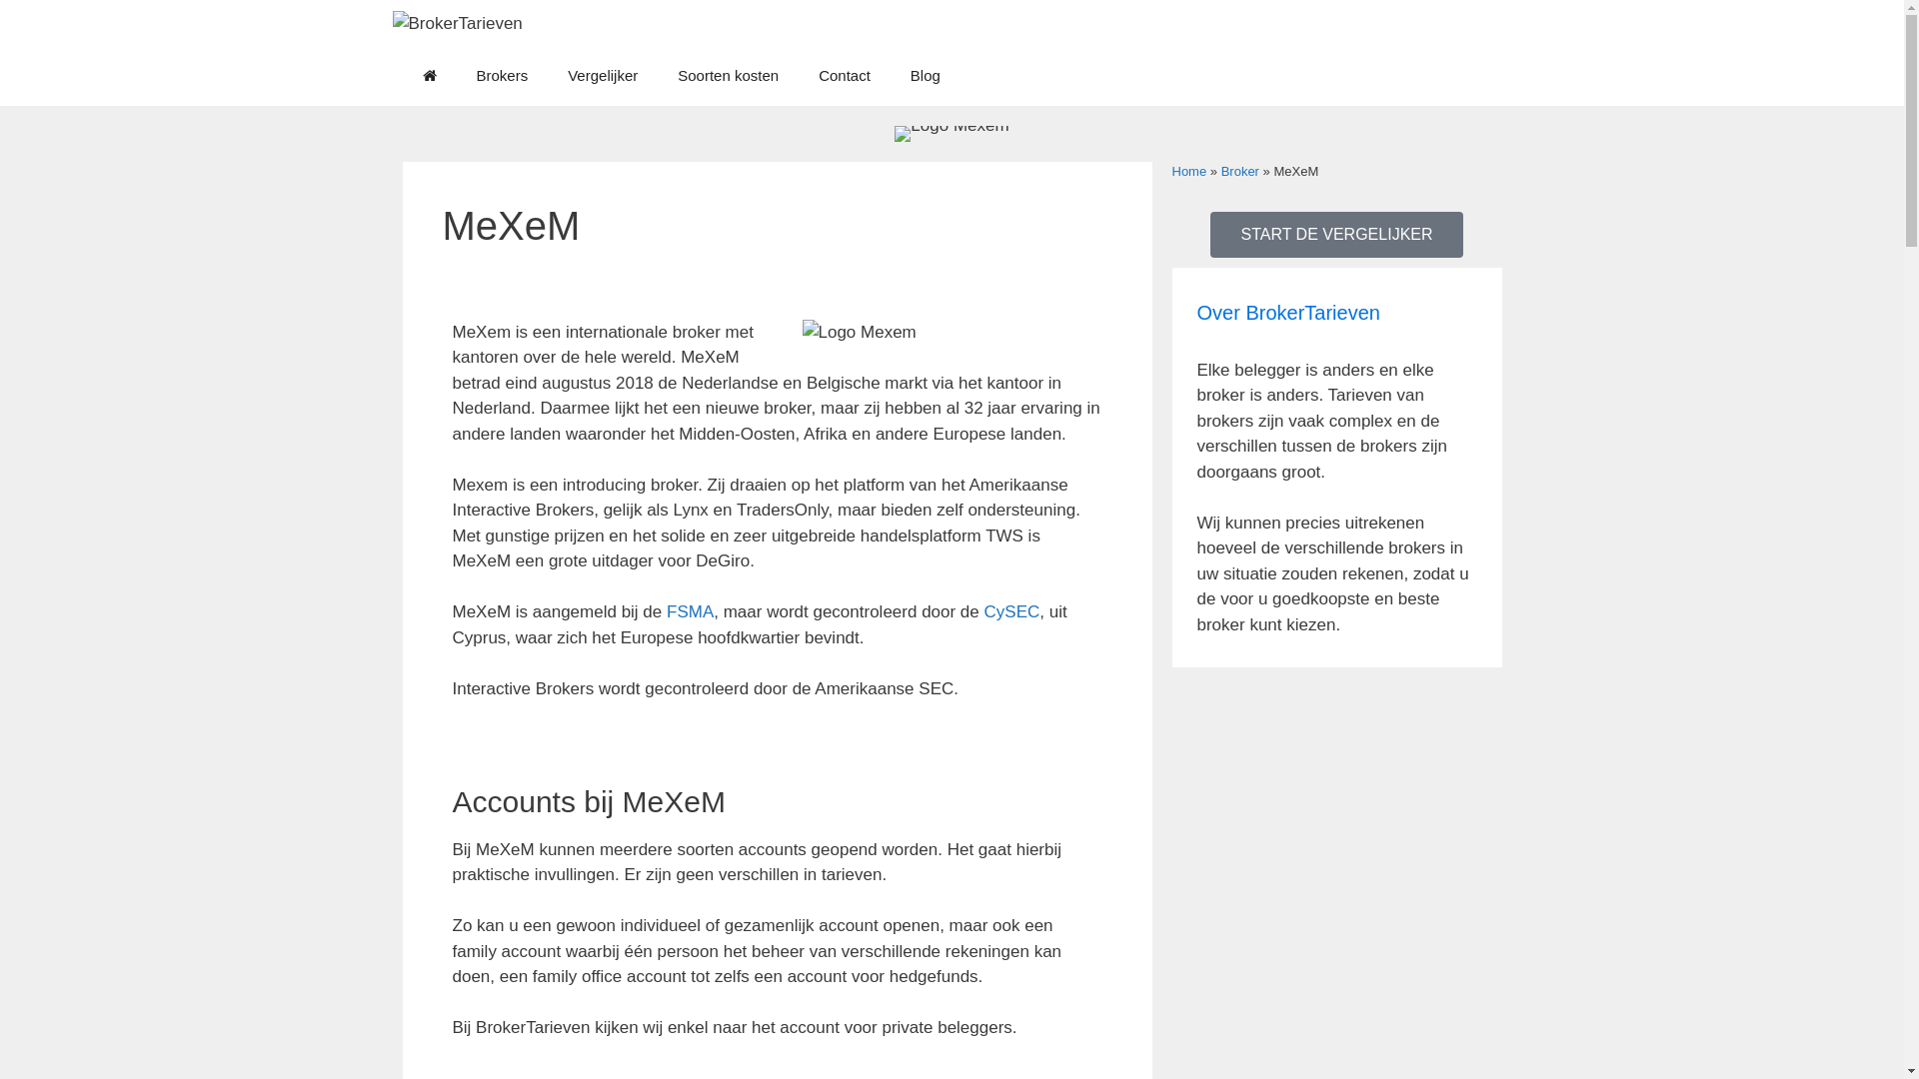 Image resolution: width=1919 pixels, height=1079 pixels. I want to click on Brokers, so click(502, 76).